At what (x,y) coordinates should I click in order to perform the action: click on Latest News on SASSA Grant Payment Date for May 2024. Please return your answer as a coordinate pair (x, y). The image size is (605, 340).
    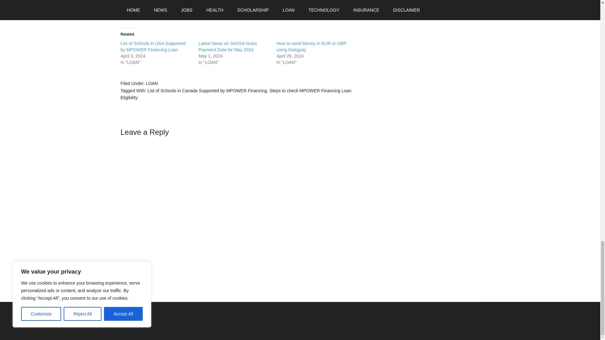
    Looking at the image, I should click on (228, 47).